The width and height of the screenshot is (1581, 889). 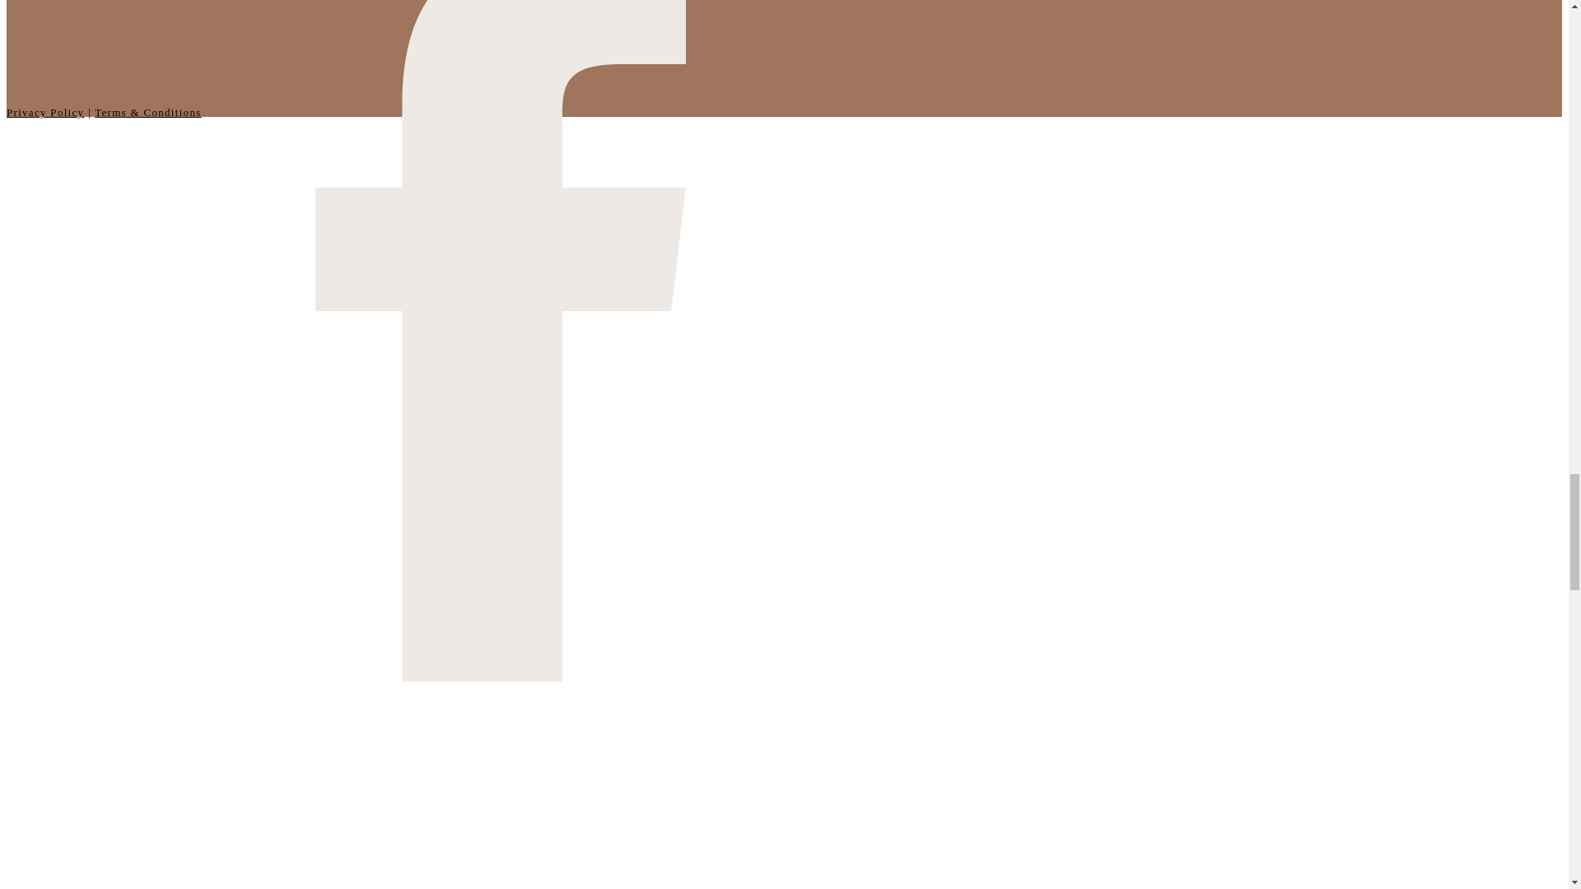 I want to click on Privacy Policy, so click(x=44, y=112).